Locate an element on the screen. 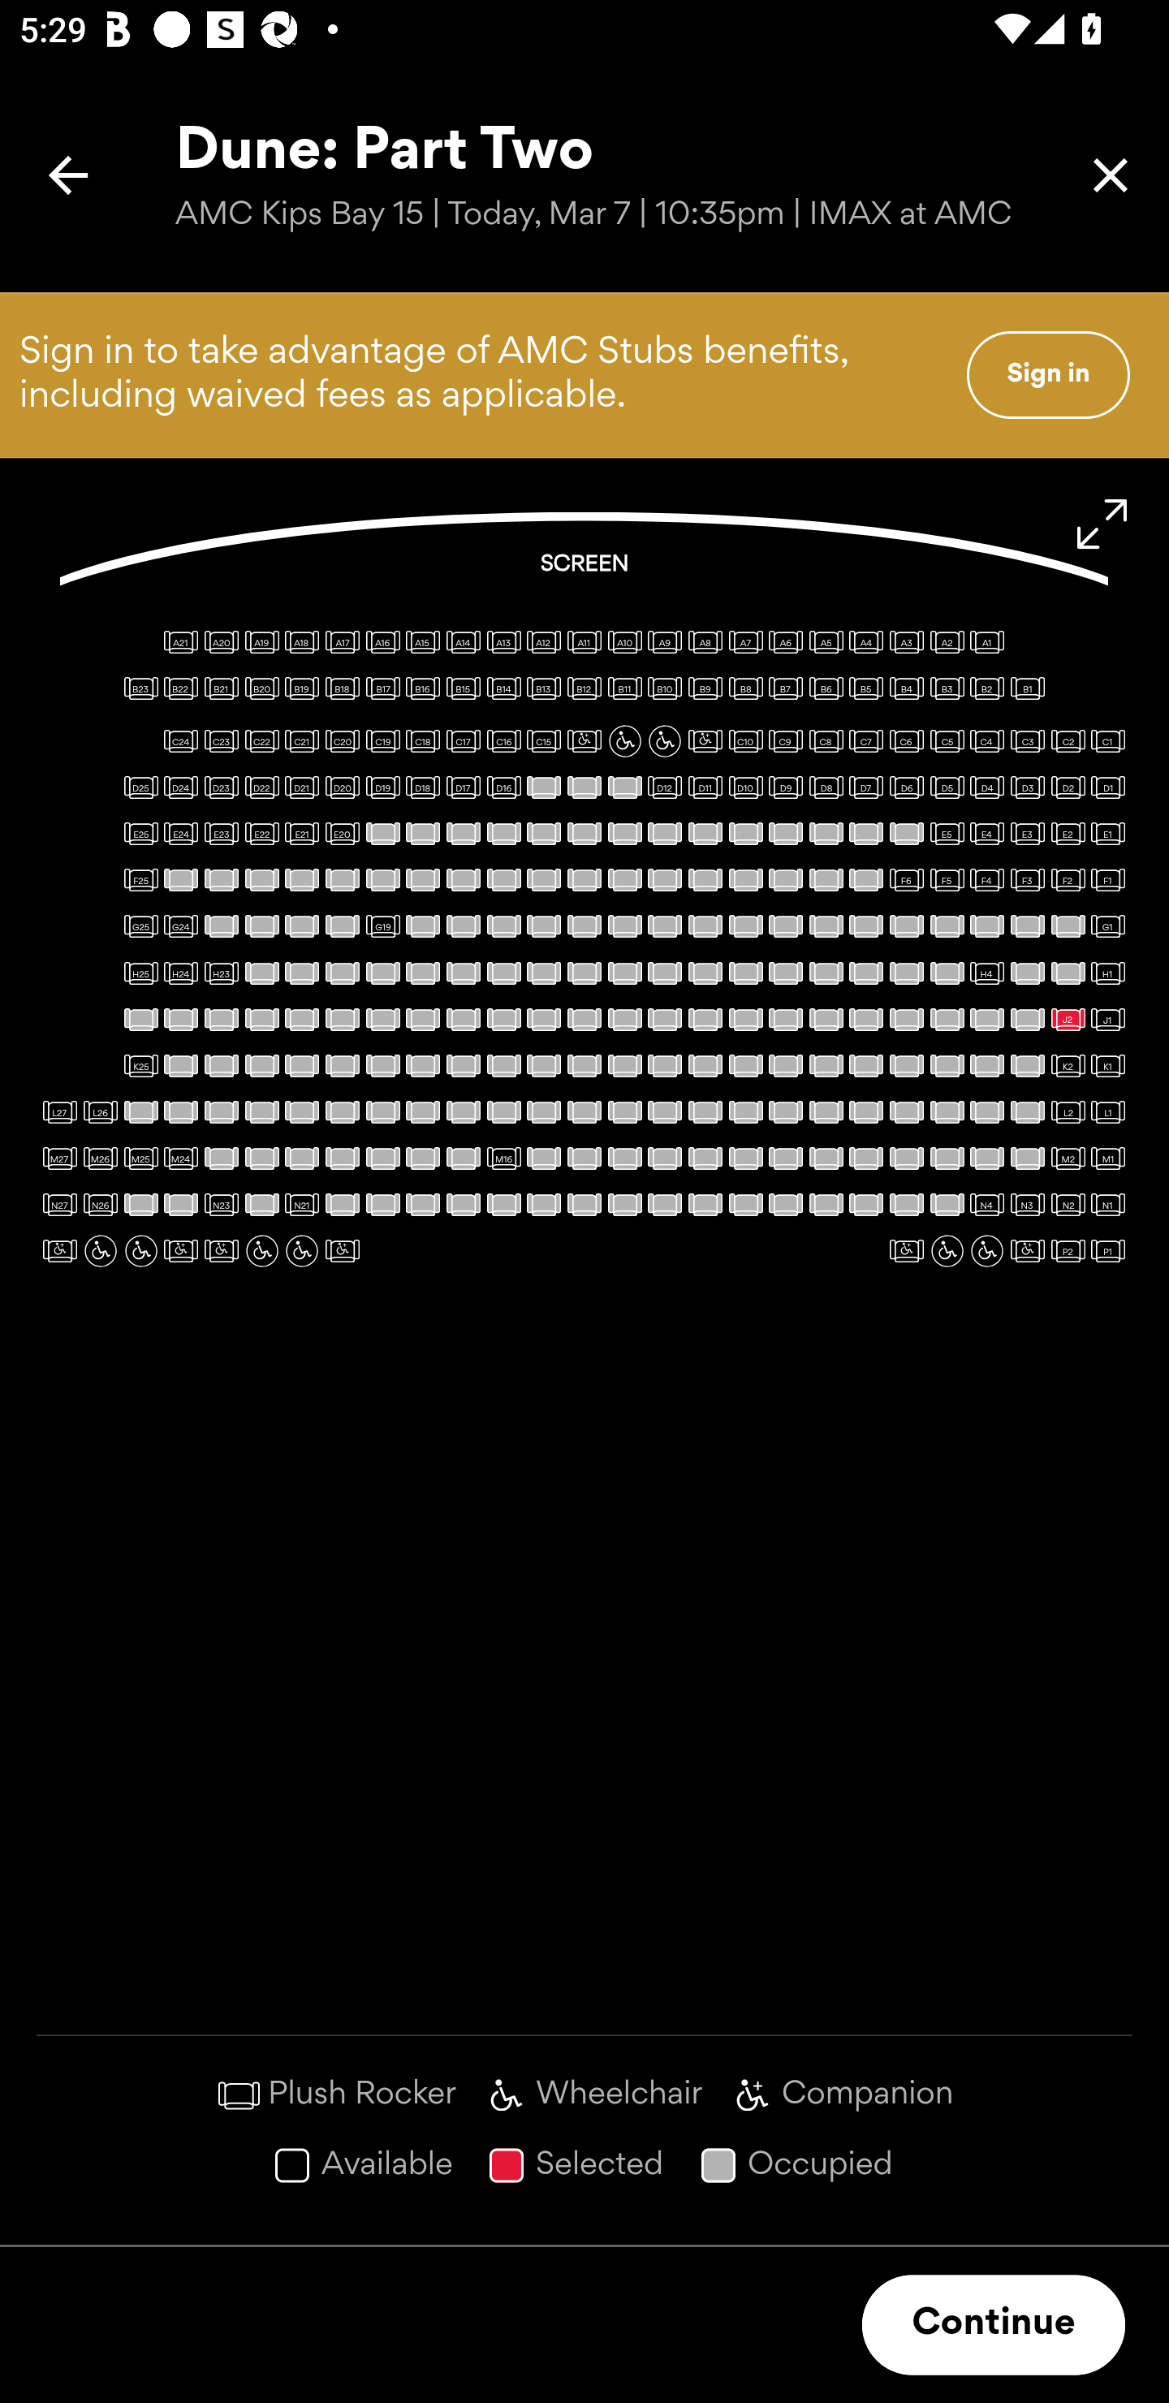 The image size is (1169, 2403). Zoom is located at coordinates (1102, 524).